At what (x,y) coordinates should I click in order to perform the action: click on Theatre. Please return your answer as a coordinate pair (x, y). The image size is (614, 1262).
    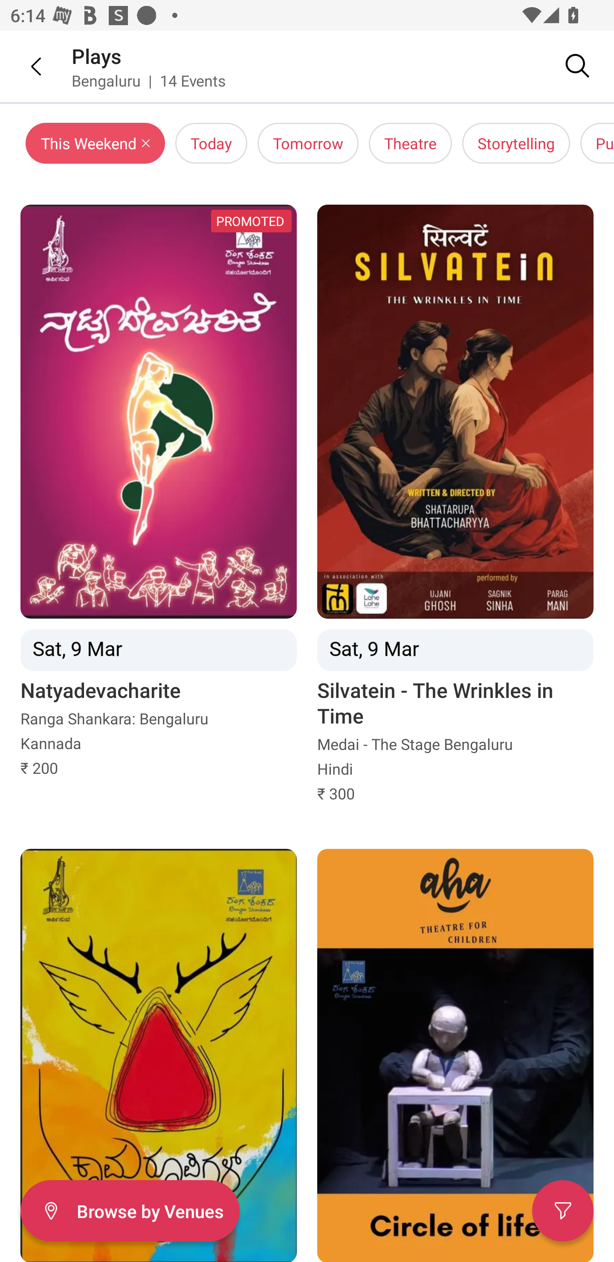
    Looking at the image, I should click on (410, 143).